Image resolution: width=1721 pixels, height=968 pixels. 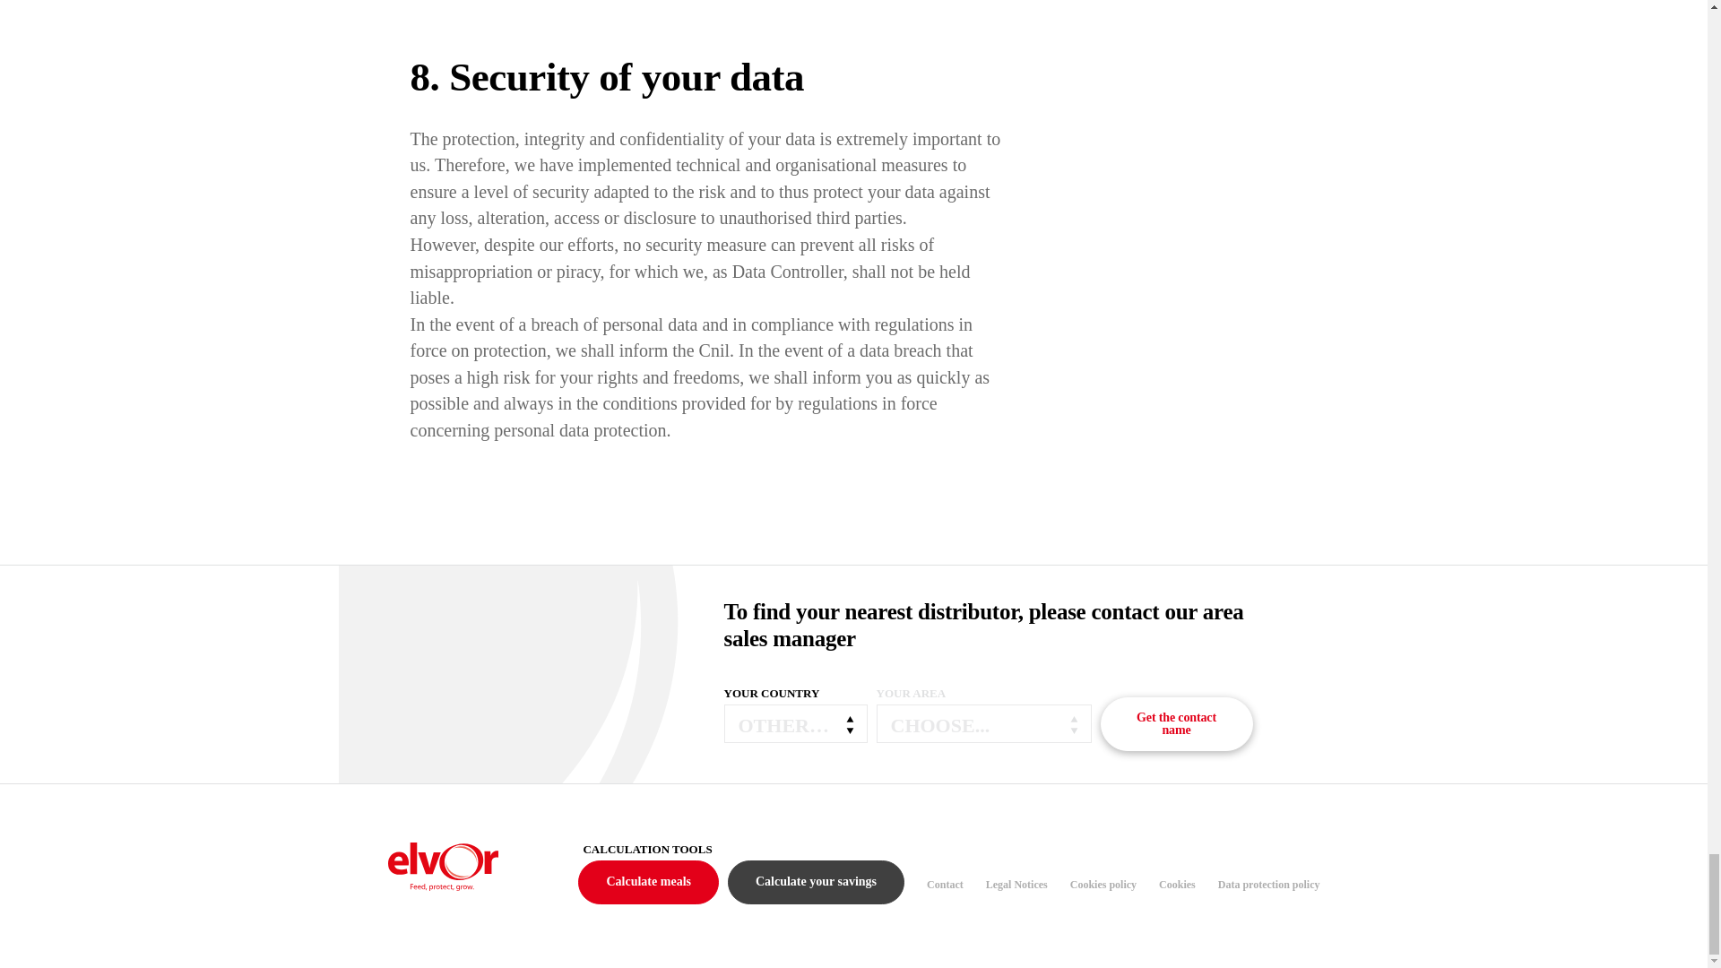 I want to click on Elvor Home page, so click(x=443, y=875).